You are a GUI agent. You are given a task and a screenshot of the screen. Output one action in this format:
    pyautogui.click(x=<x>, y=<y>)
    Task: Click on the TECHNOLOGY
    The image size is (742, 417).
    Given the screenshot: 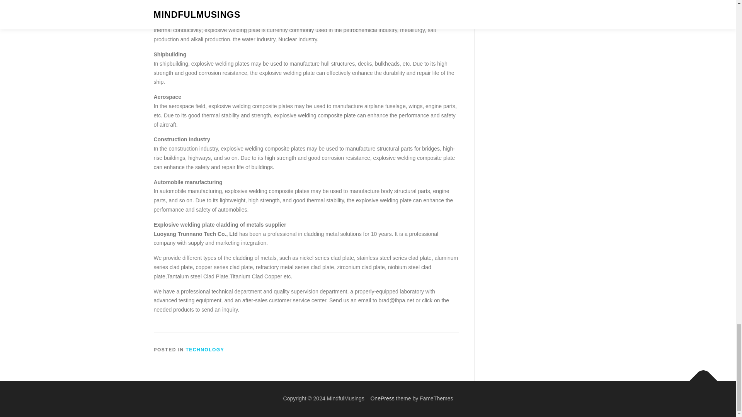 What is the action you would take?
    pyautogui.click(x=205, y=349)
    